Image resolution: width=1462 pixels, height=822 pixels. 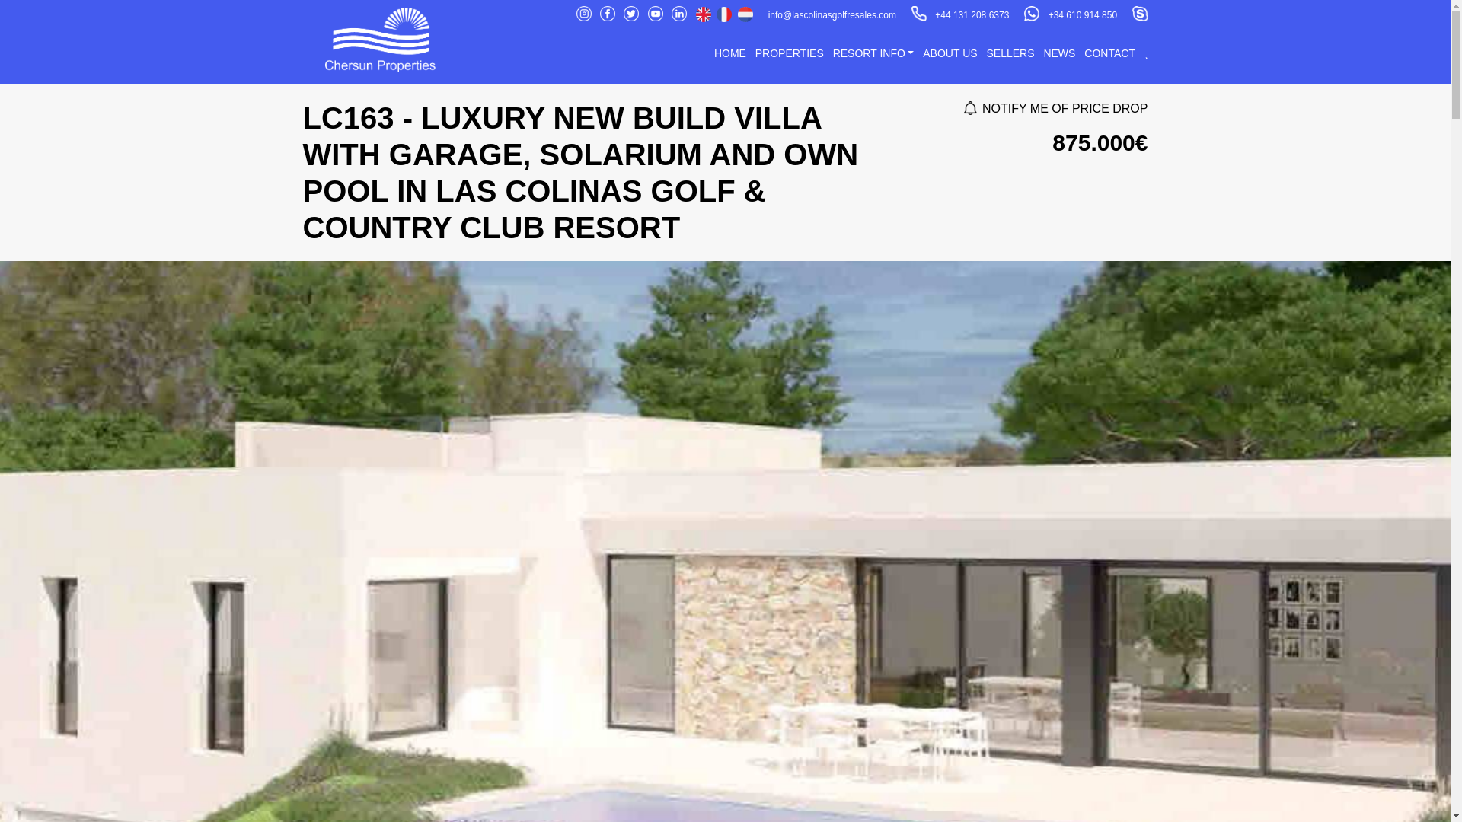 What do you see at coordinates (745, 14) in the screenshot?
I see `Dutch` at bounding box center [745, 14].